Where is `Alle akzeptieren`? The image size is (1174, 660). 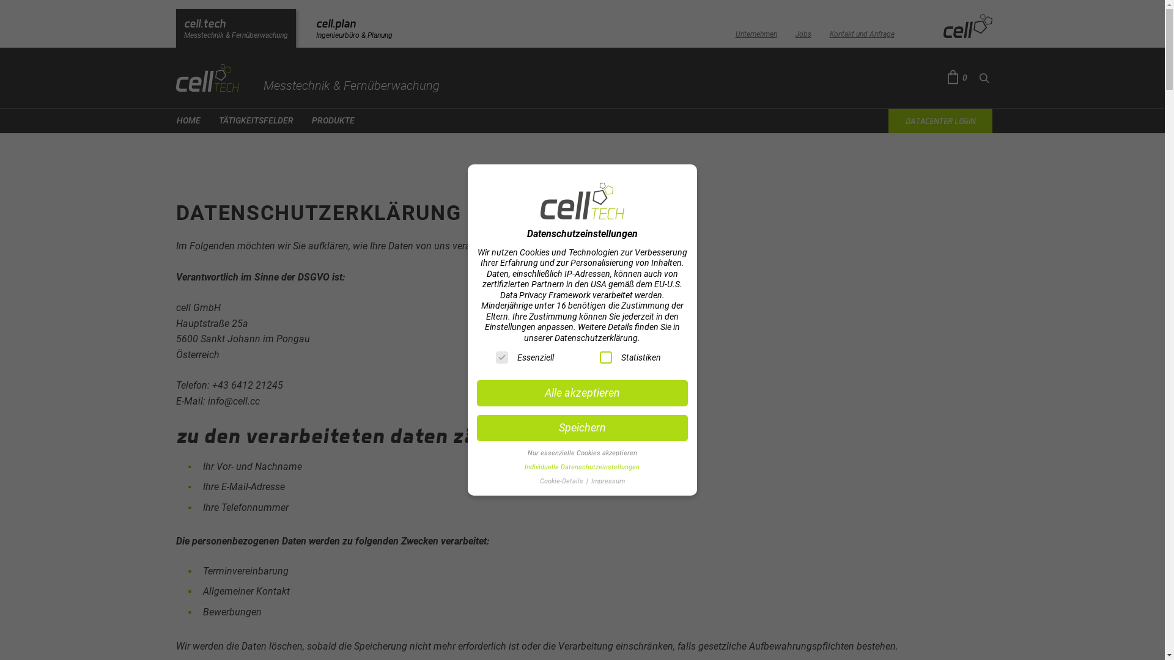 Alle akzeptieren is located at coordinates (582, 394).